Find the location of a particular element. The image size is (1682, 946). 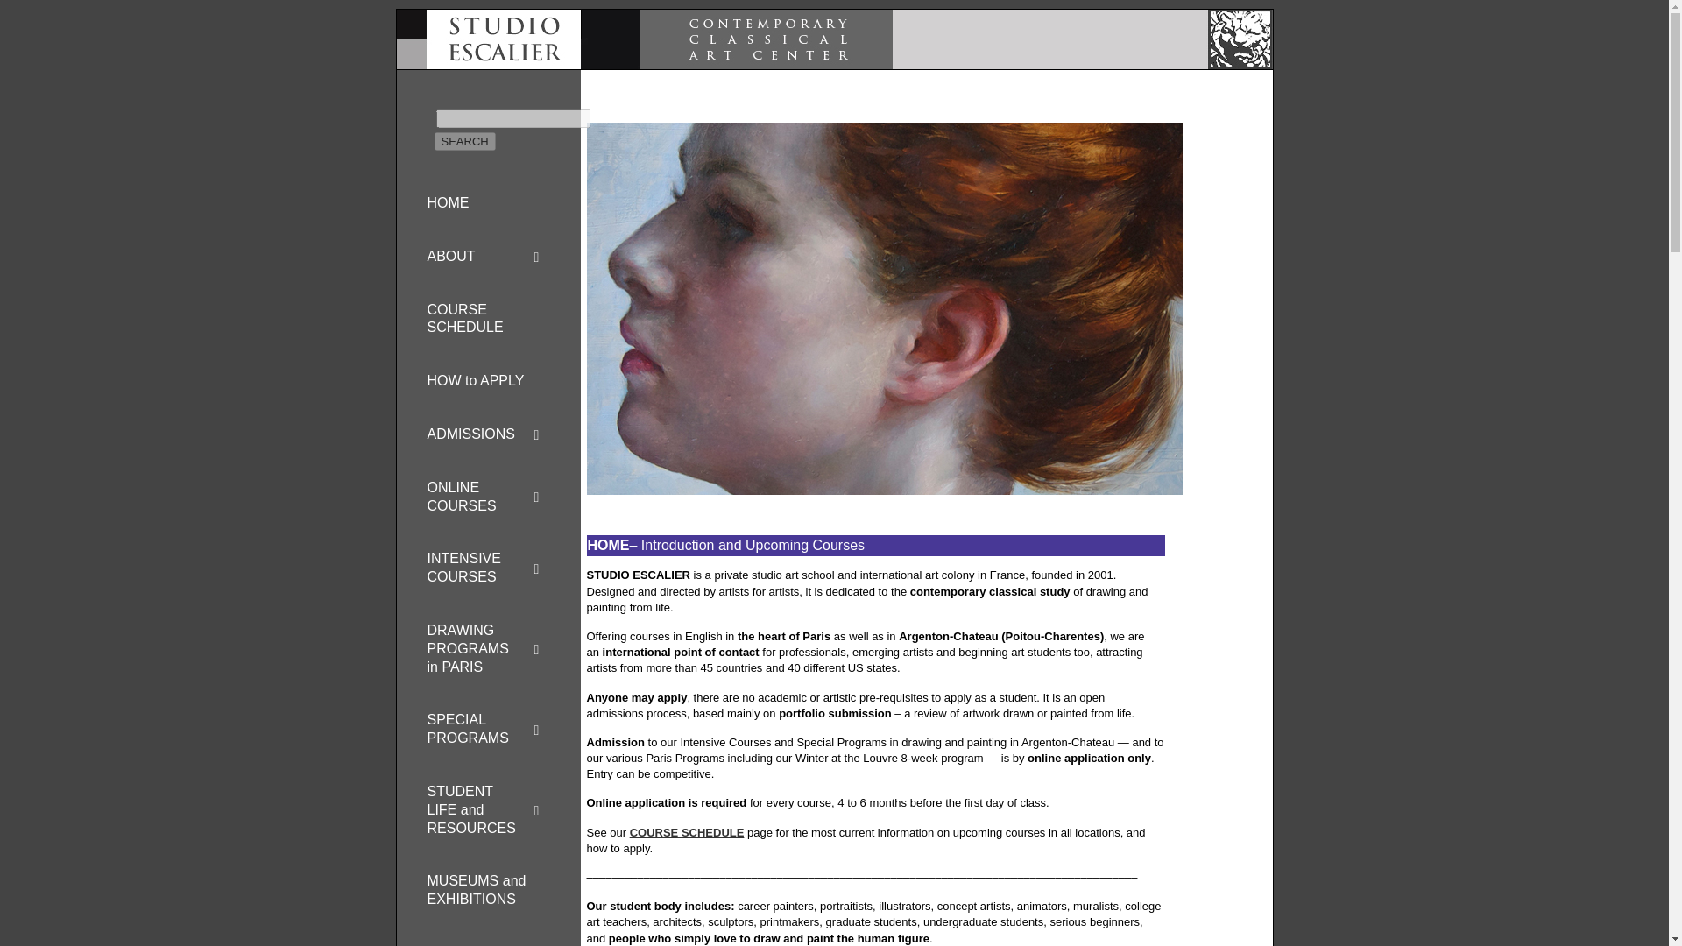

HOW to APPLY is located at coordinates (489, 381).